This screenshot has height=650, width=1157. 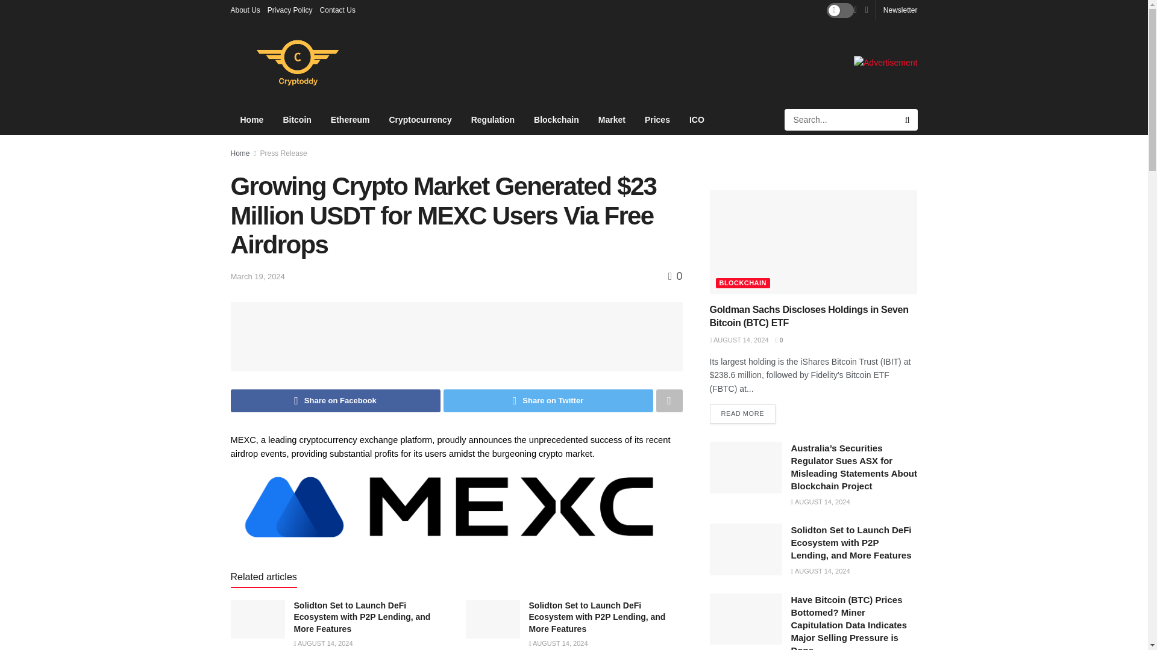 What do you see at coordinates (697, 119) in the screenshot?
I see `ICO` at bounding box center [697, 119].